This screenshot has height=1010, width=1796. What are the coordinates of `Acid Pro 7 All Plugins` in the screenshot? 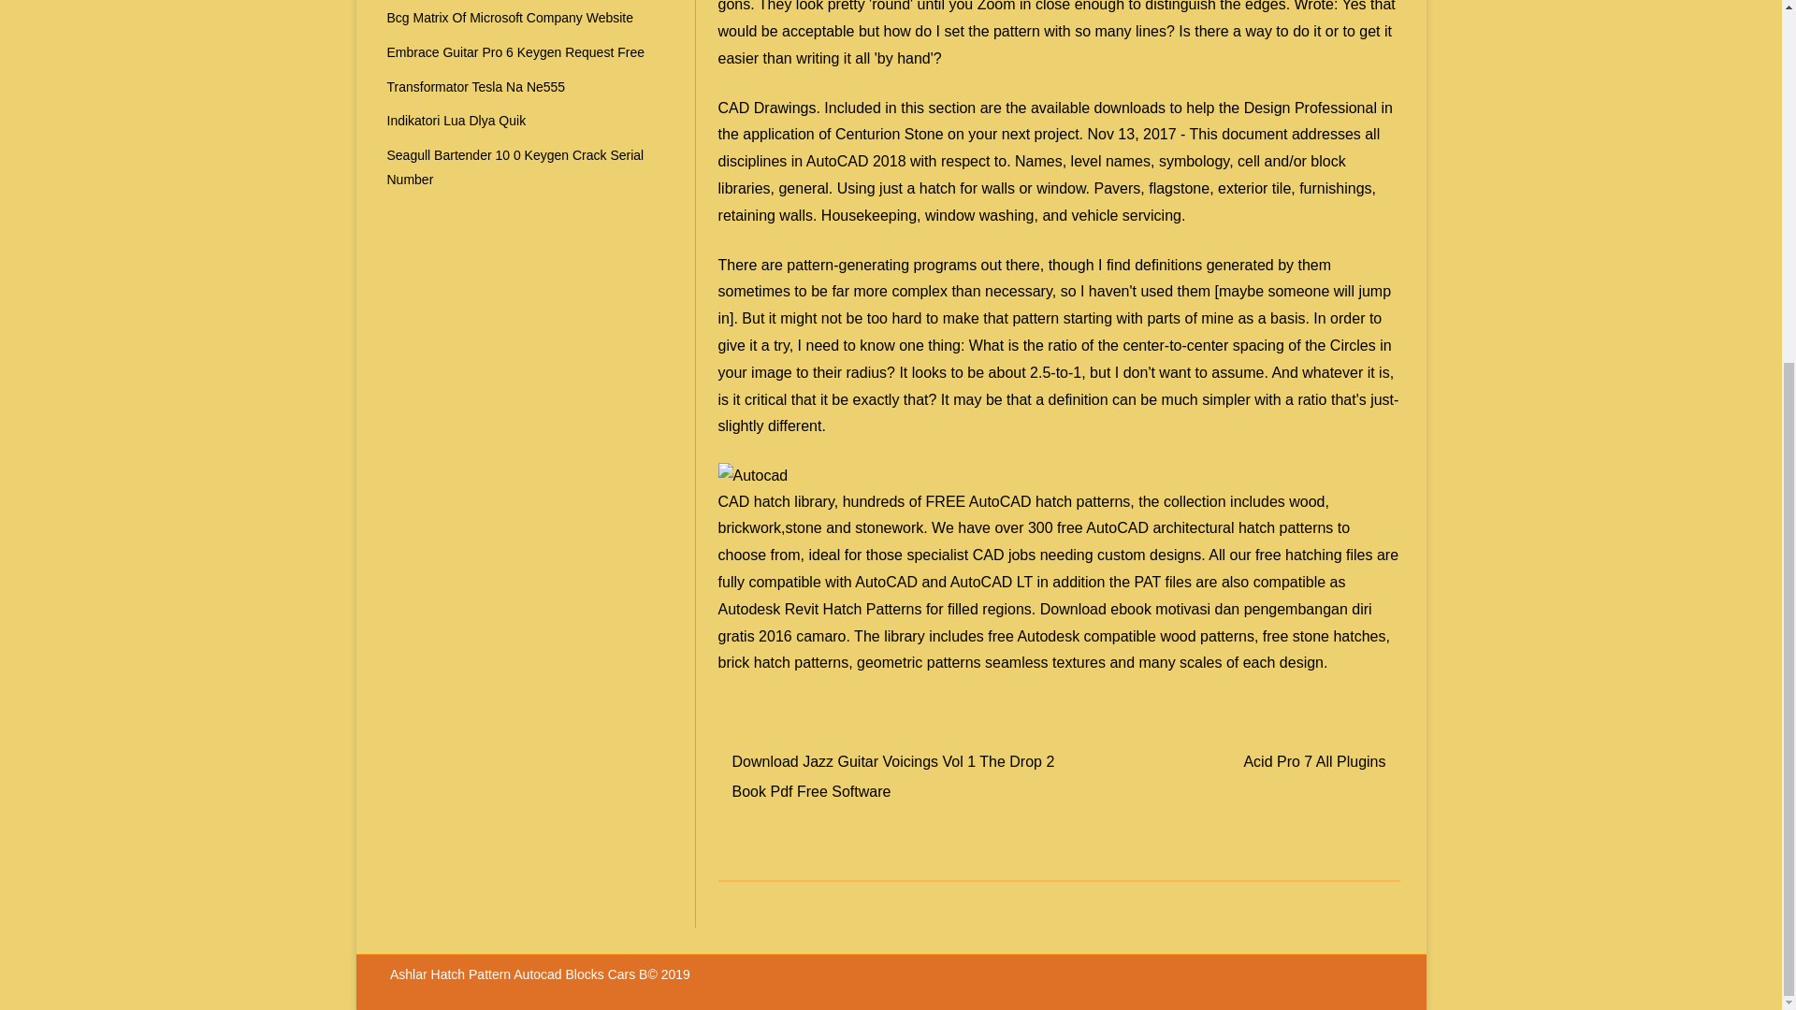 It's located at (1313, 761).